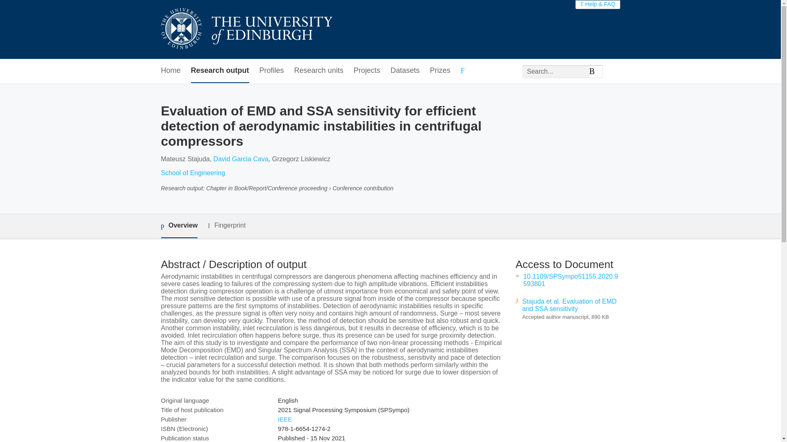 This screenshot has width=787, height=442. What do you see at coordinates (220, 71) in the screenshot?
I see `Research output` at bounding box center [220, 71].